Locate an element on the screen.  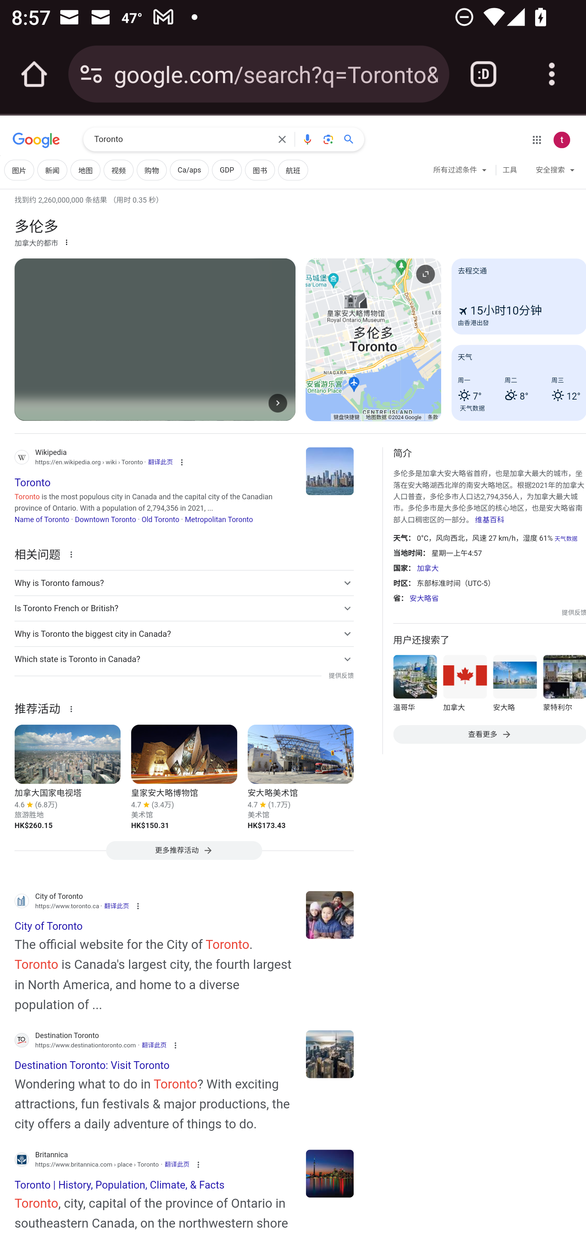
Open the home page is located at coordinates (34, 74).